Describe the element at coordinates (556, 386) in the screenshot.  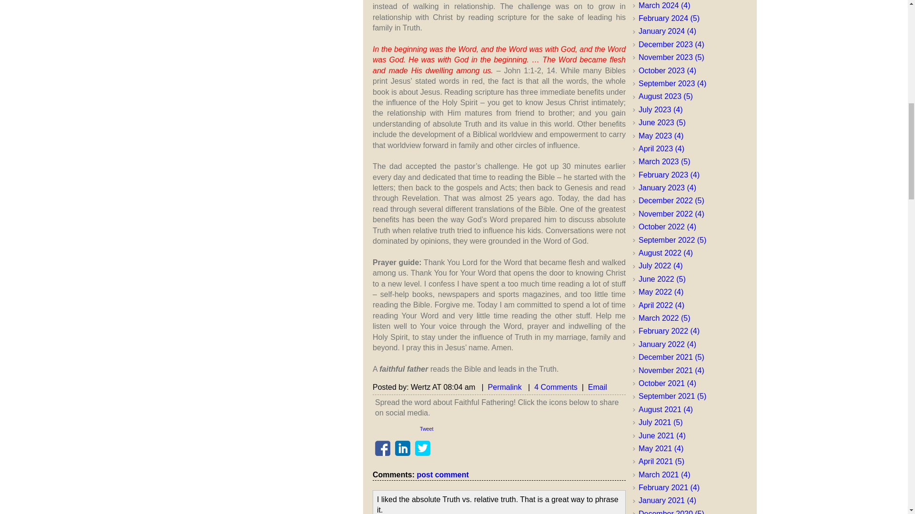
I see `4 Comments` at that location.